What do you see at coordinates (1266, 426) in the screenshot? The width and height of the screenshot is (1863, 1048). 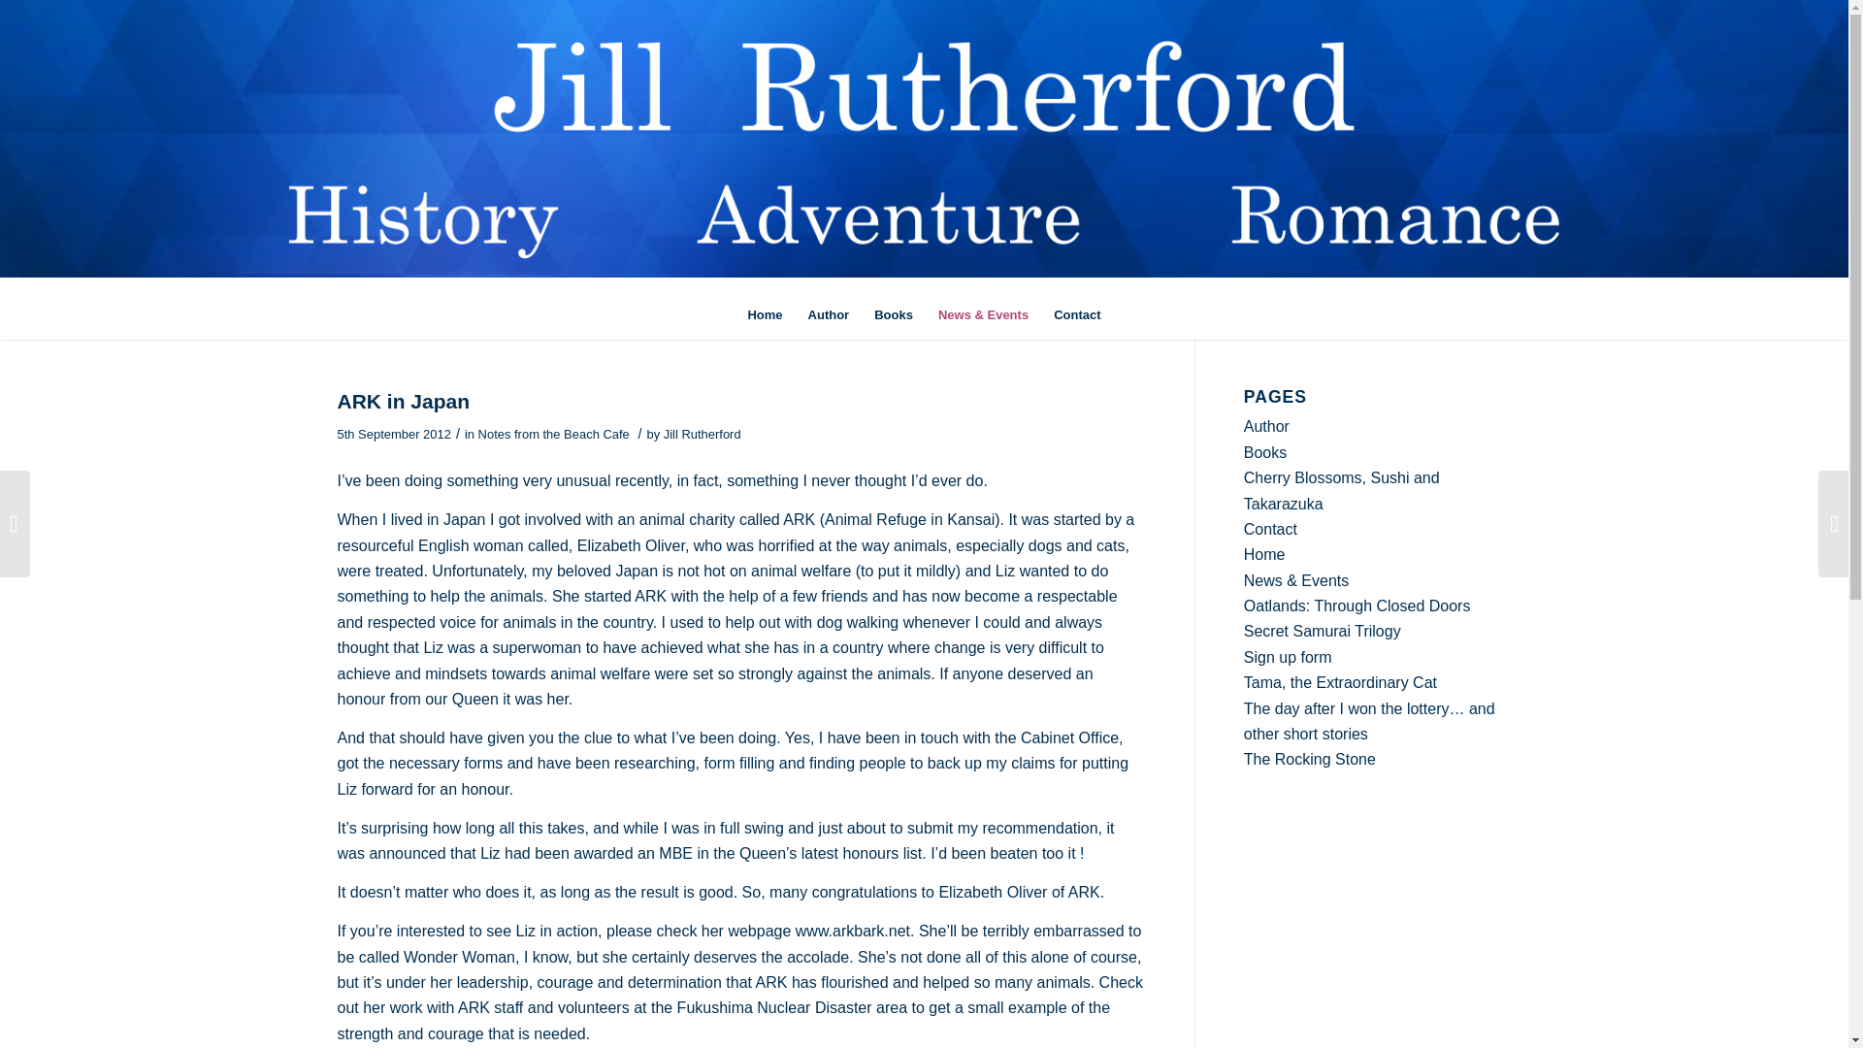 I see `Author` at bounding box center [1266, 426].